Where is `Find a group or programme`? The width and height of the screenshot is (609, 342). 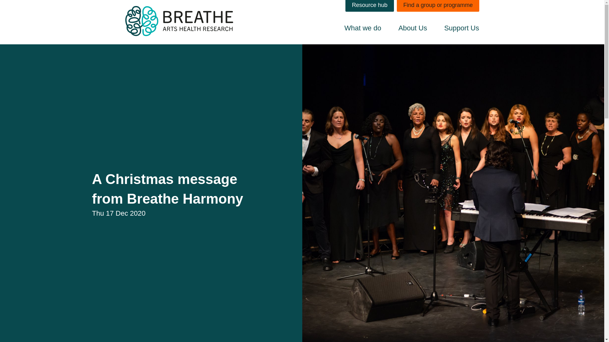
Find a group or programme is located at coordinates (438, 6).